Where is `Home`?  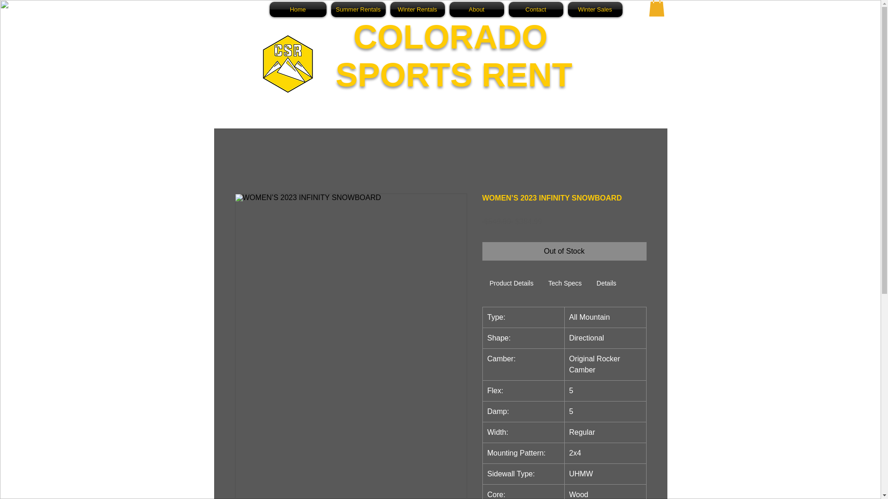 Home is located at coordinates (299, 9).